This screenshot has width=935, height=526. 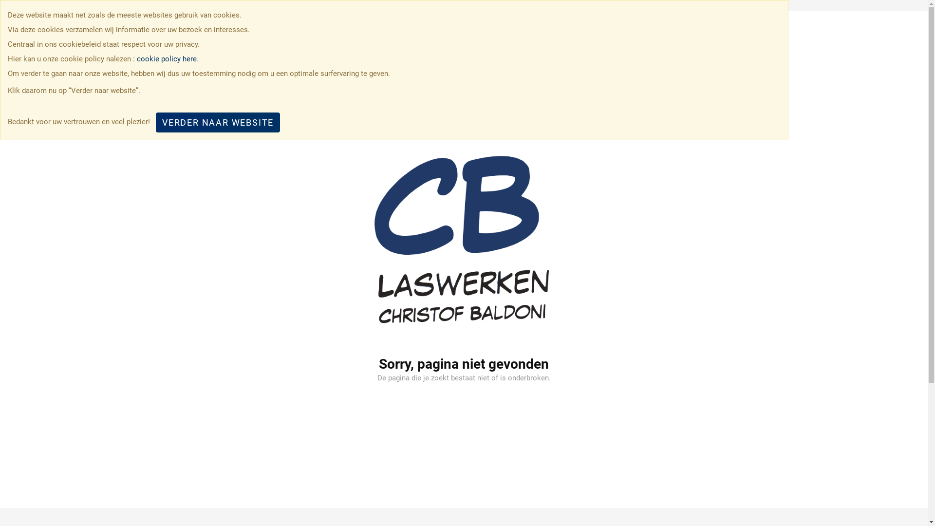 I want to click on cookie policy here, so click(x=167, y=59).